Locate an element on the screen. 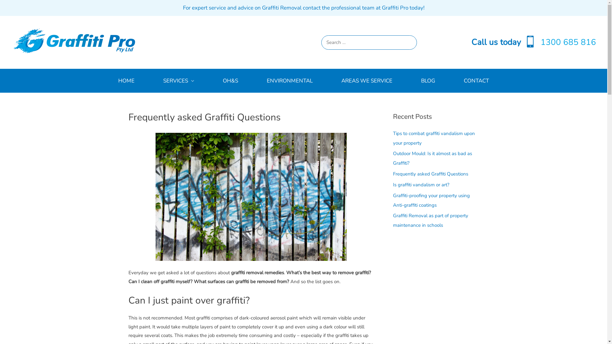  SERVICES is located at coordinates (178, 81).